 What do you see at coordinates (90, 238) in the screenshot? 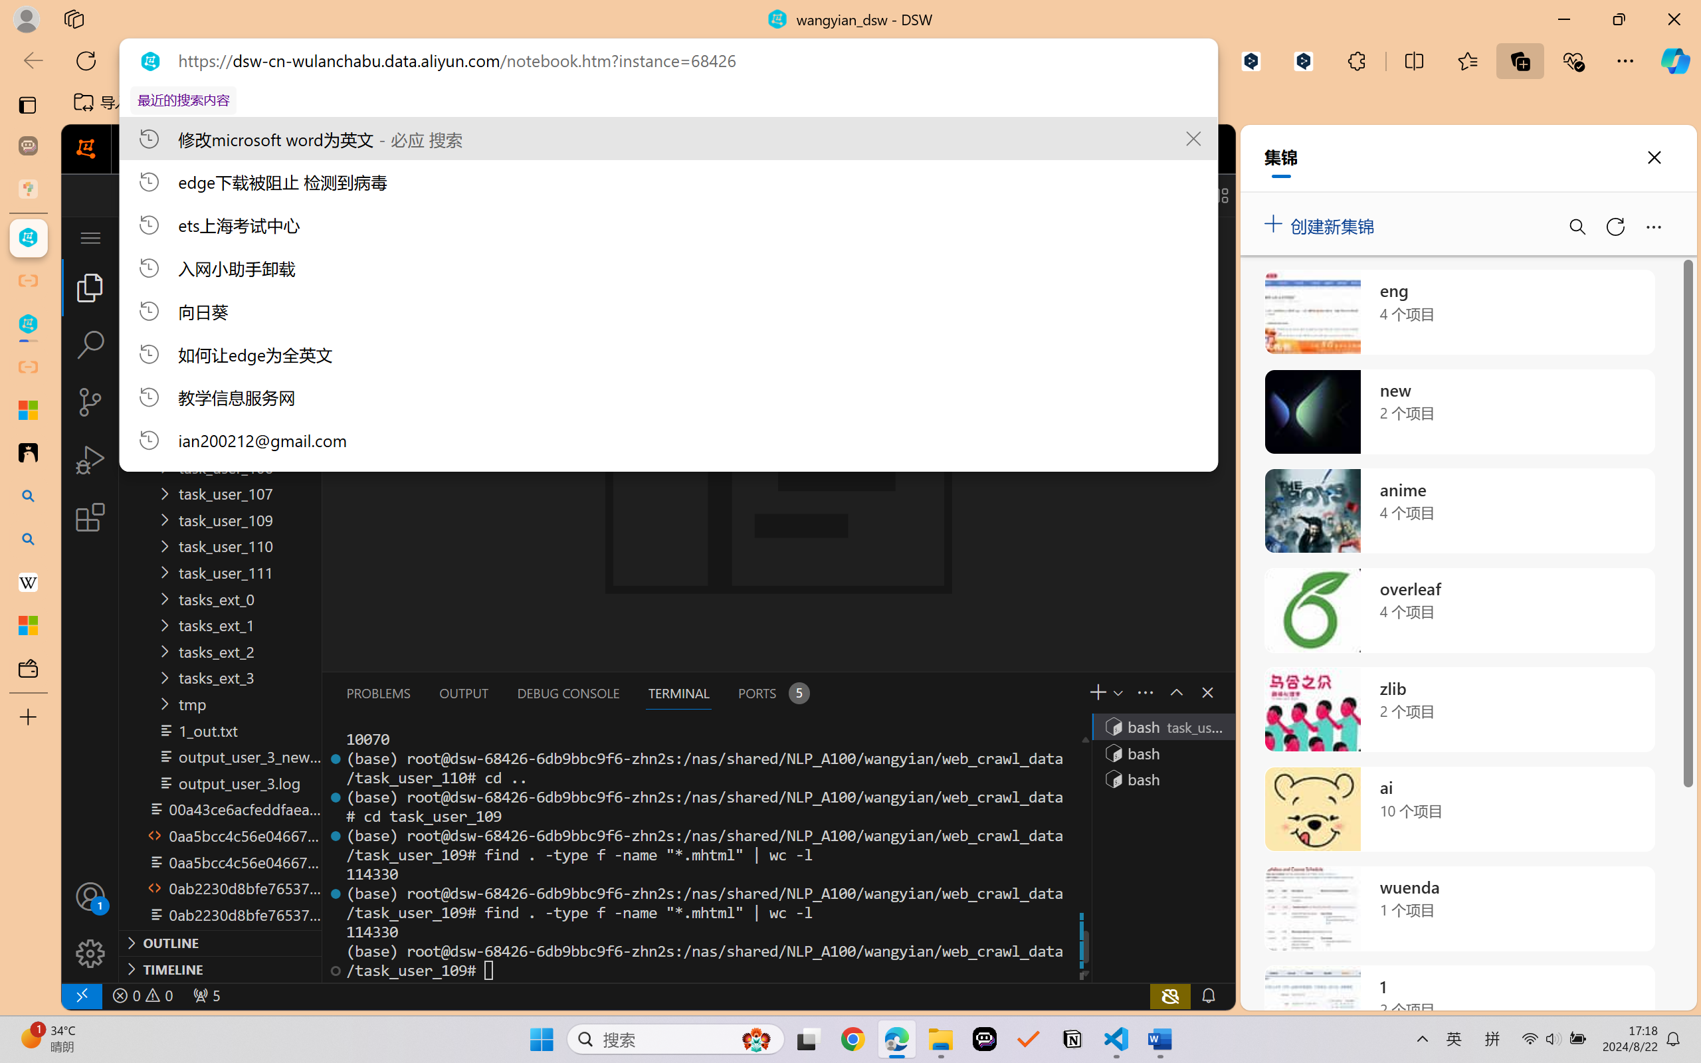
I see `Class: menubar compact overflow-menu-only inactive` at bounding box center [90, 238].